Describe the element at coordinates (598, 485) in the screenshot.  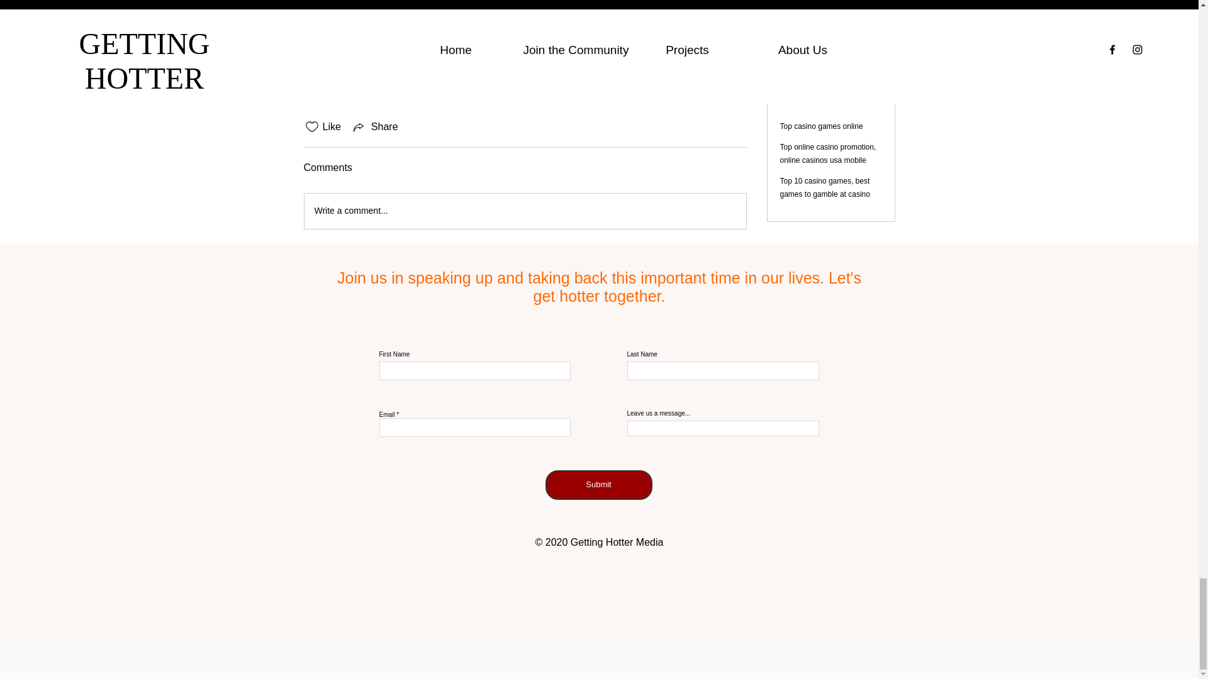
I see `Submit` at that location.